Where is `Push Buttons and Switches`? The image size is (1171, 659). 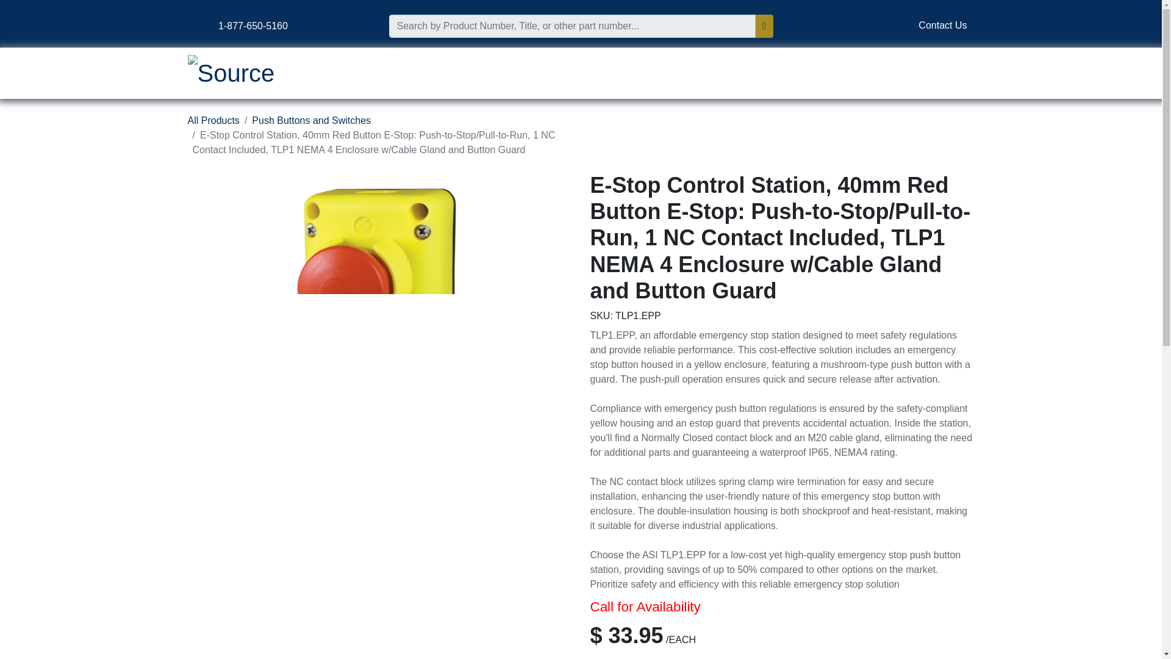
Push Buttons and Switches is located at coordinates (311, 121).